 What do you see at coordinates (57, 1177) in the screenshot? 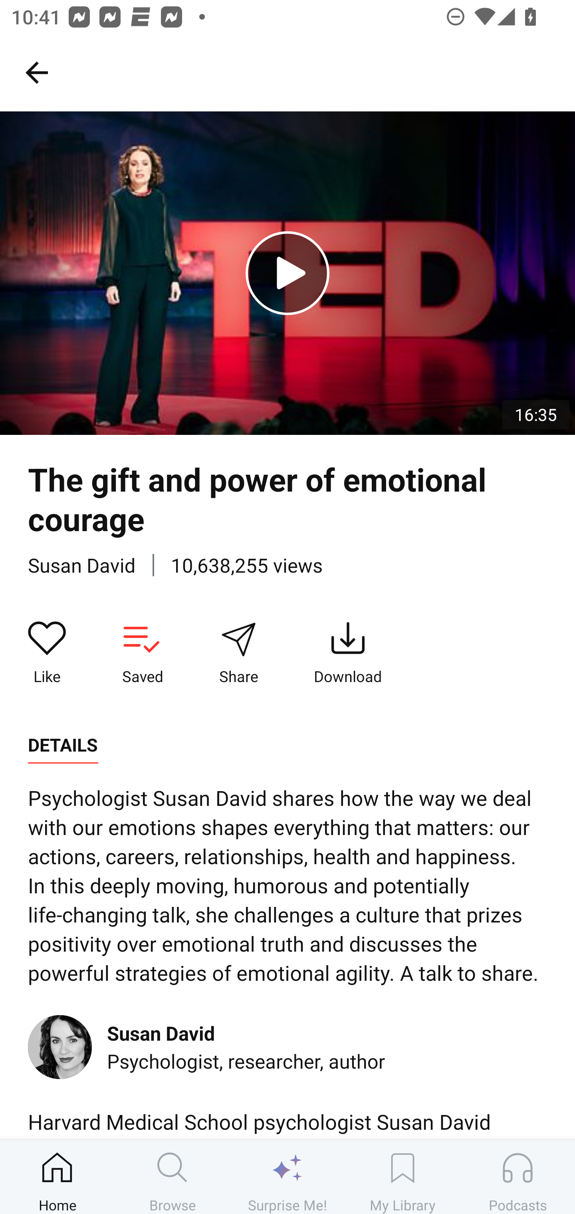
I see `Home` at bounding box center [57, 1177].